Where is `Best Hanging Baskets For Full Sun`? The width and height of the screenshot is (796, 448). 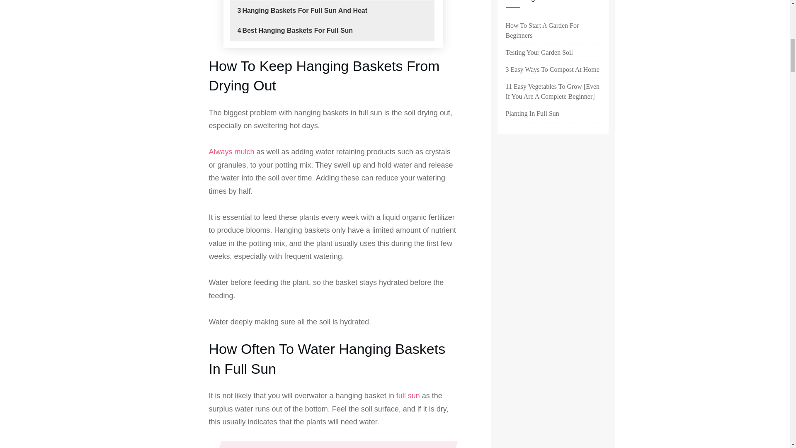 Best Hanging Baskets For Full Sun is located at coordinates (297, 31).